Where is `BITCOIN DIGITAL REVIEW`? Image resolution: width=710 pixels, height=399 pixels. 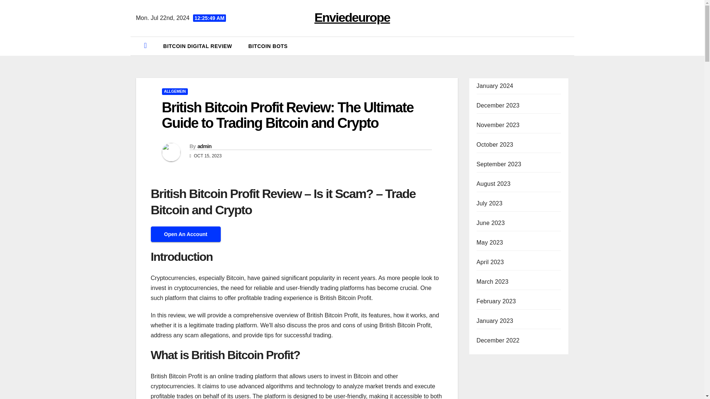 BITCOIN DIGITAL REVIEW is located at coordinates (197, 46).